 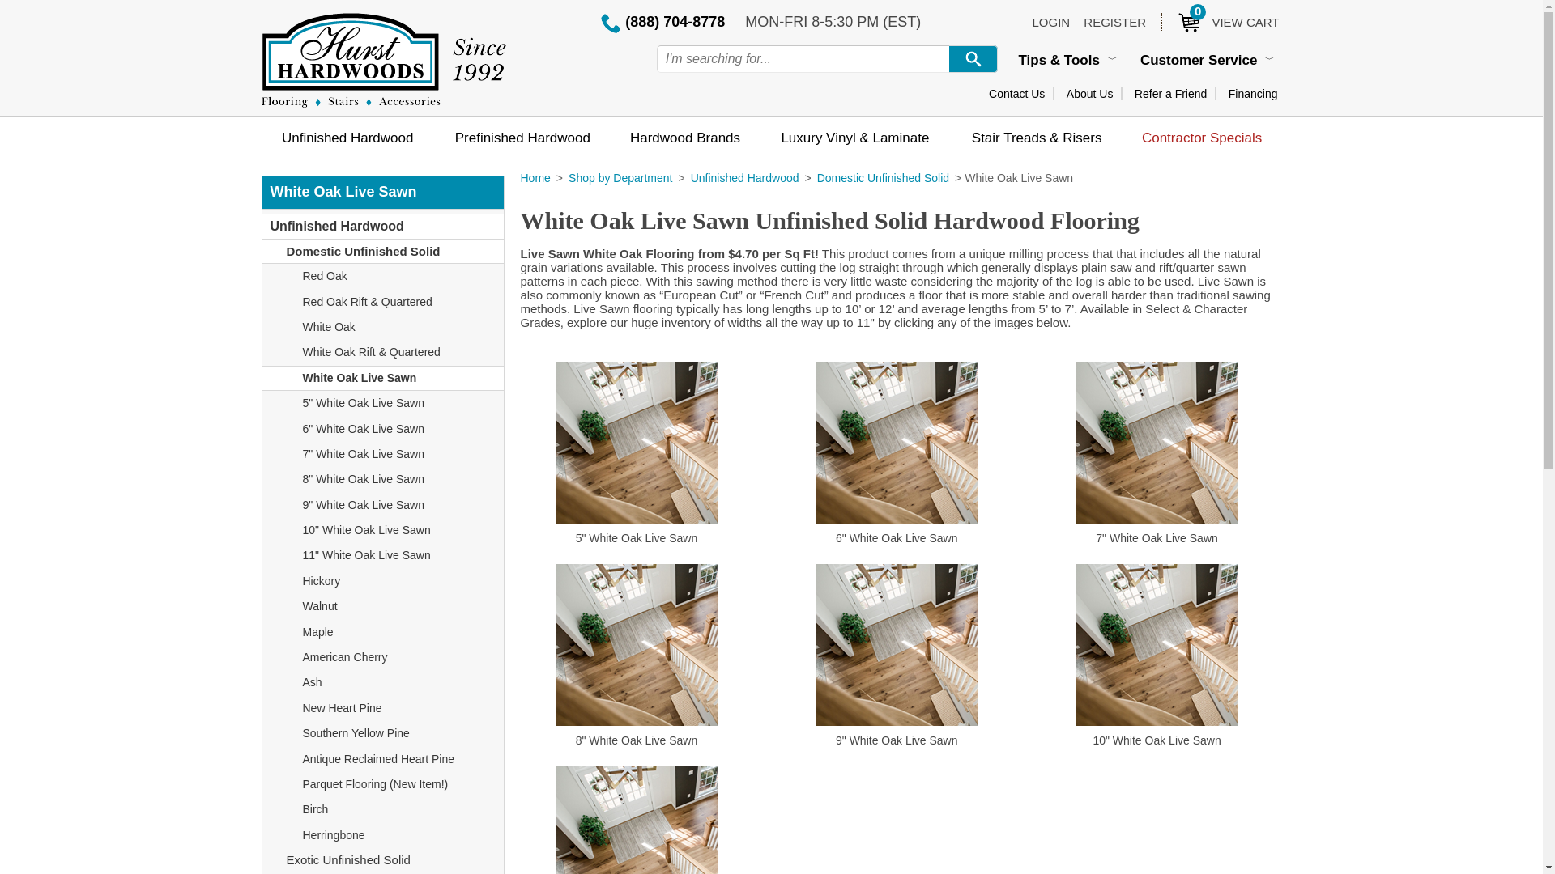 I want to click on Unfinished Hardwood, so click(x=347, y=137).